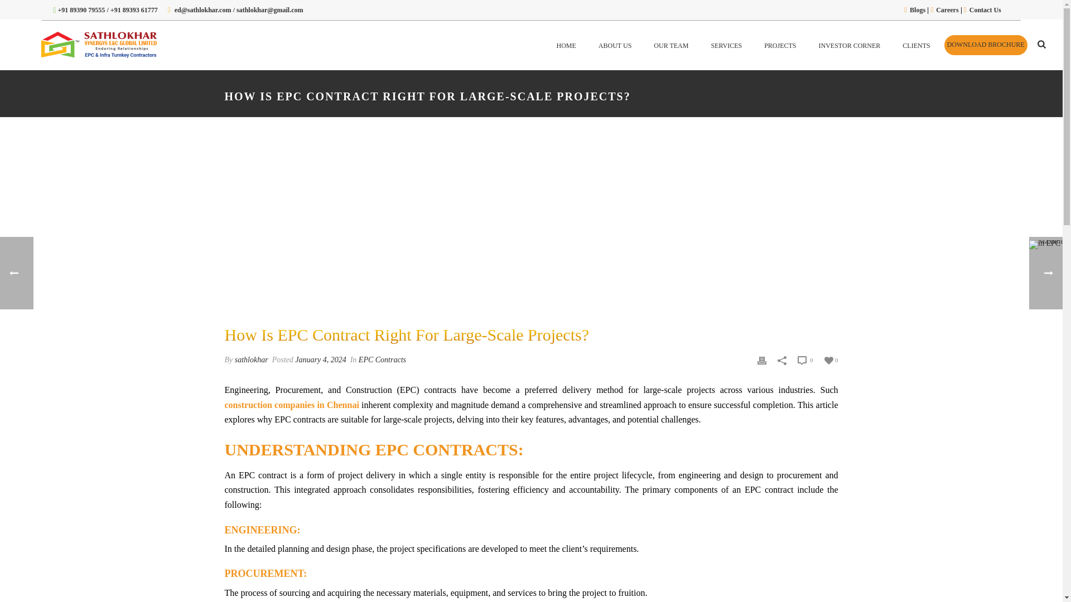 This screenshot has height=602, width=1071. Describe the element at coordinates (670, 45) in the screenshot. I see `OUR TEAM` at that location.